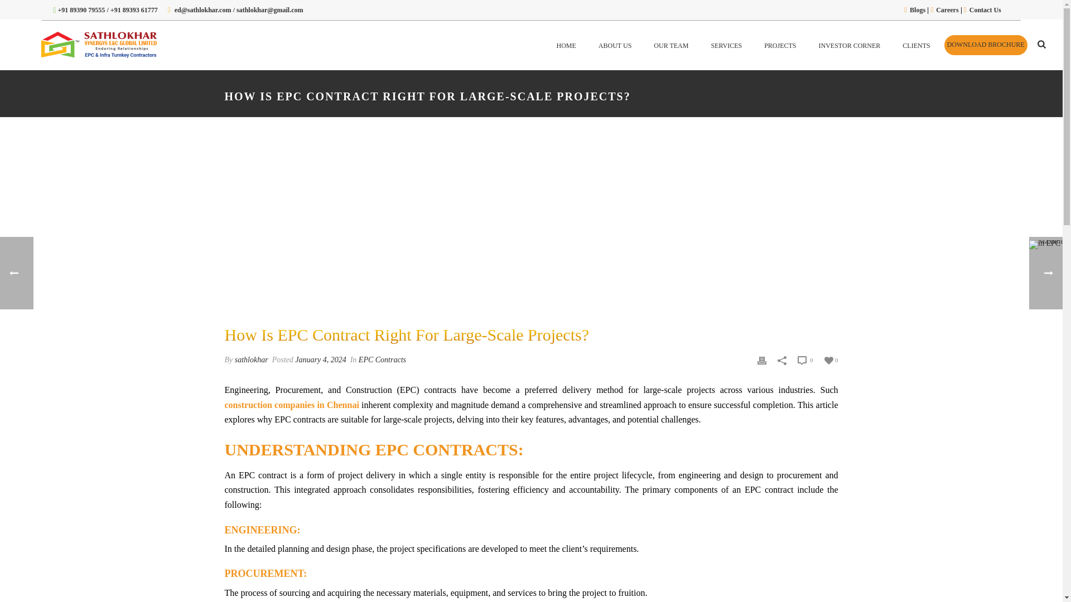 This screenshot has height=602, width=1071. Describe the element at coordinates (670, 45) in the screenshot. I see `OUR TEAM` at that location.